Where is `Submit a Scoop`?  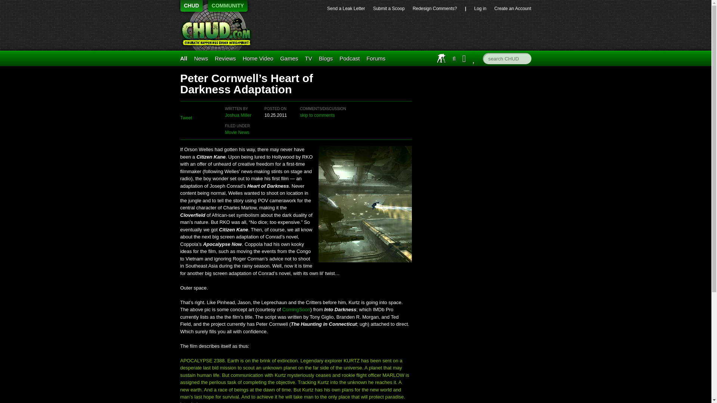 Submit a Scoop is located at coordinates (389, 9).